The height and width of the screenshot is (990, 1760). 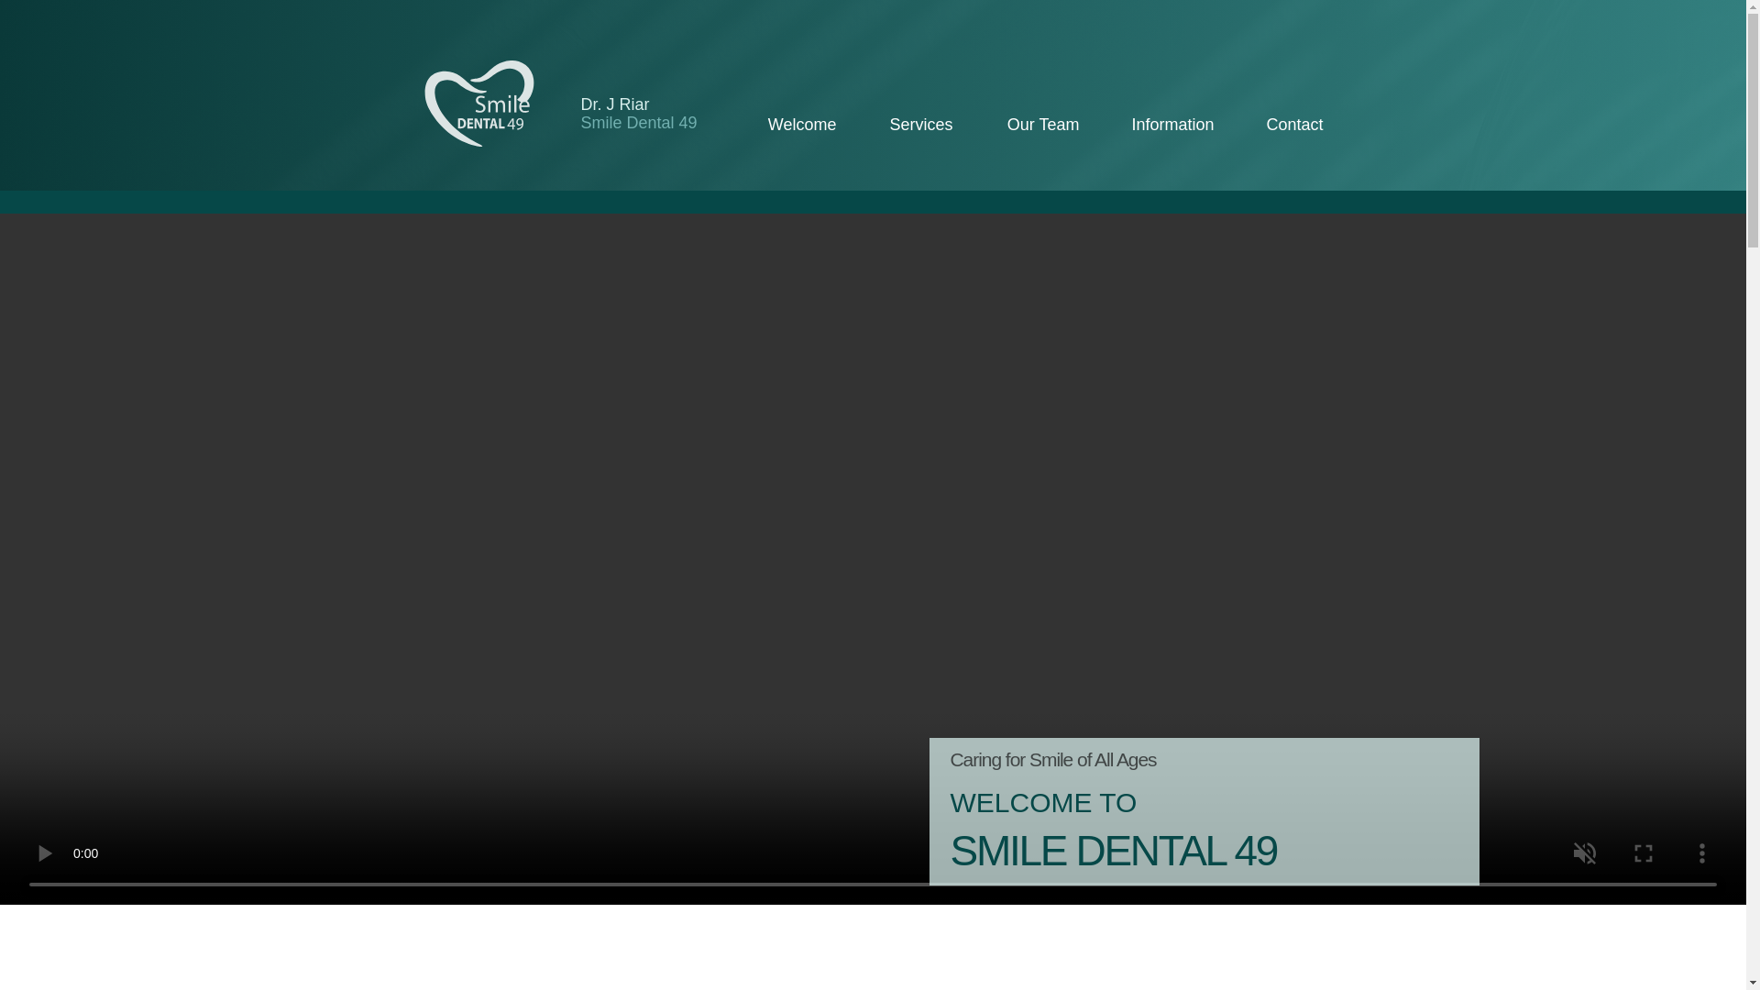 I want to click on Contact, so click(x=1283, y=125).